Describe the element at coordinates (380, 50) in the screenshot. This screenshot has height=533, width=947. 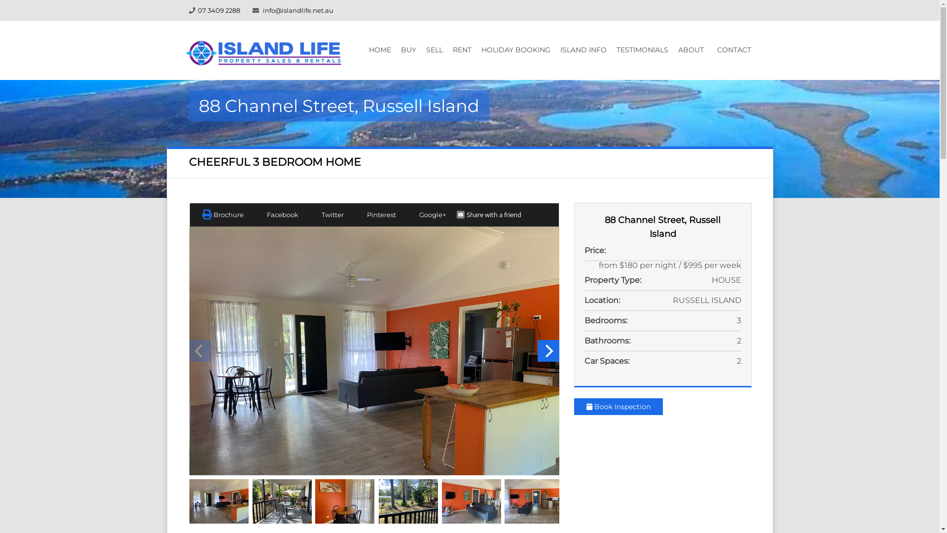
I see `HOME` at that location.